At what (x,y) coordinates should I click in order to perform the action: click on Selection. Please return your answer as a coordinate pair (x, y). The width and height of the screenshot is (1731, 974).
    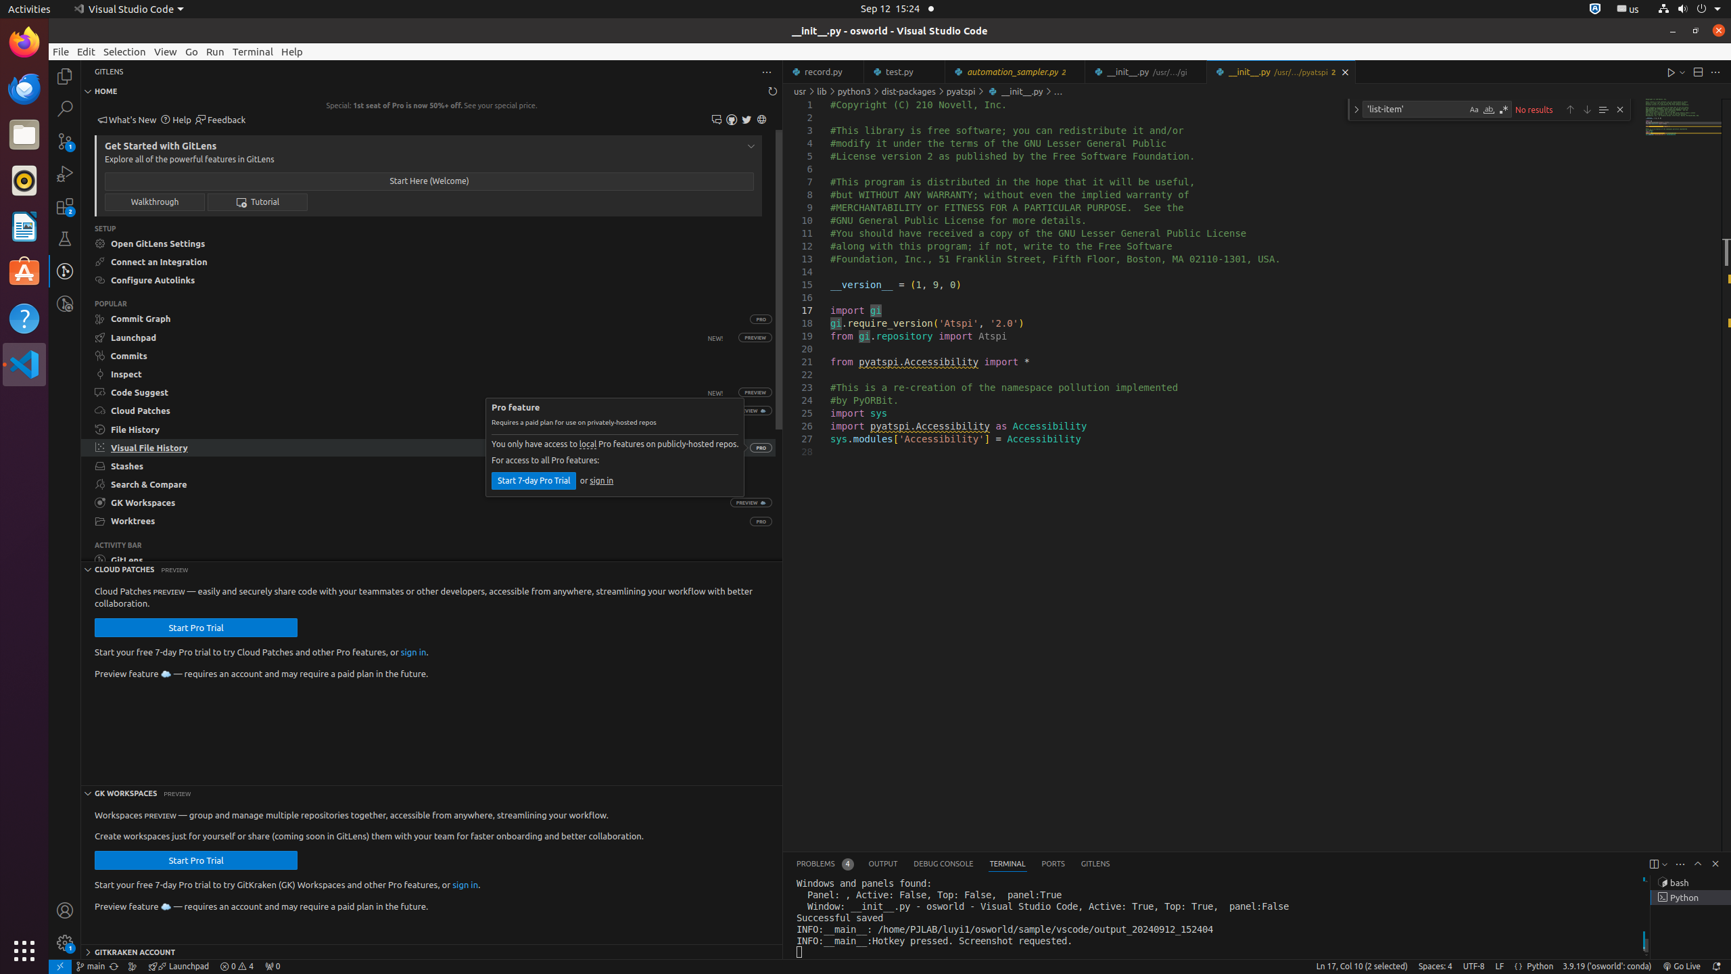
    Looking at the image, I should click on (124, 51).